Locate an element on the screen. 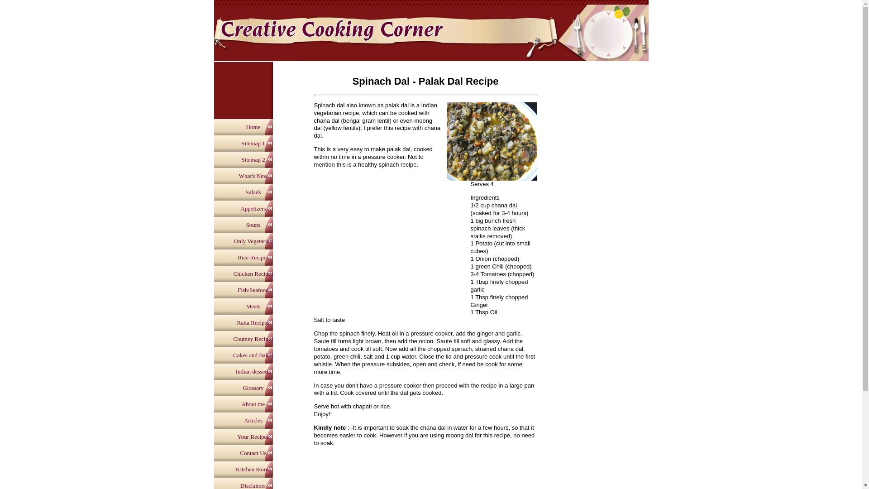 The image size is (869, 489). Your Recipes is located at coordinates (253, 436).